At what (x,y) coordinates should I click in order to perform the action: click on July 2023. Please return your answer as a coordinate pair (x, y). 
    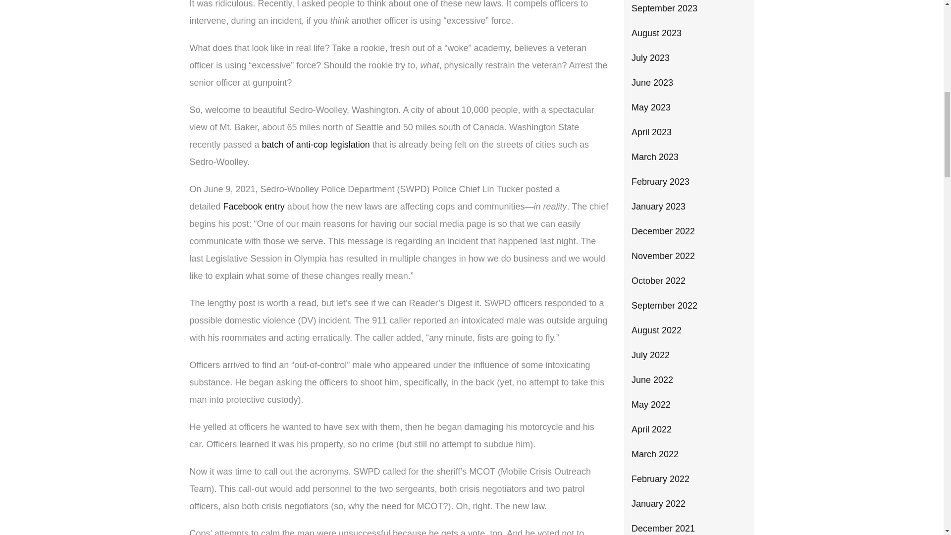
    Looking at the image, I should click on (650, 57).